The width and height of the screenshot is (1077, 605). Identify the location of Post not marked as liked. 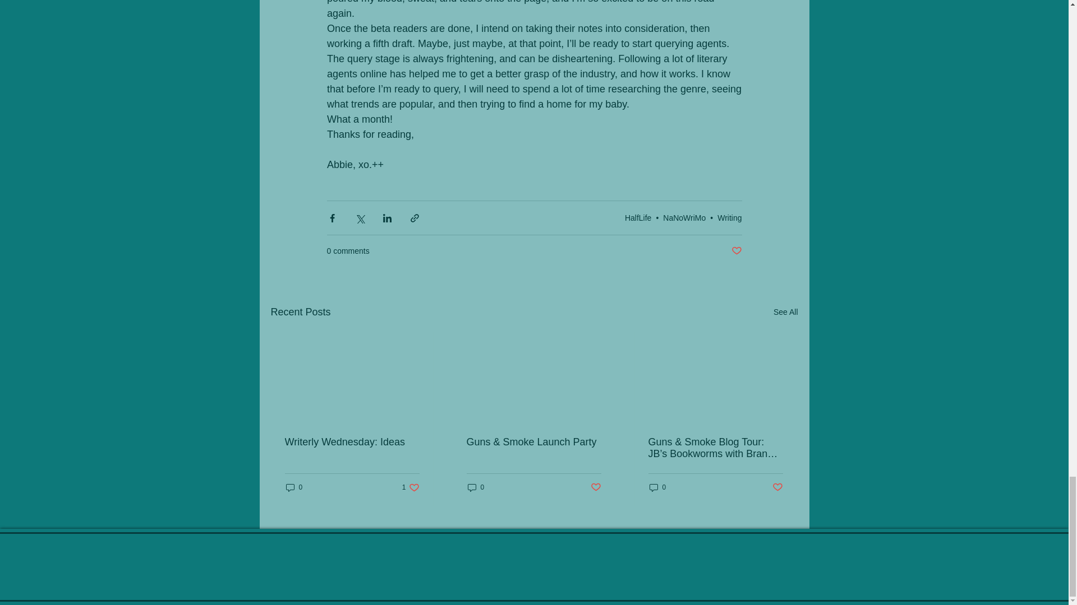
(736, 251).